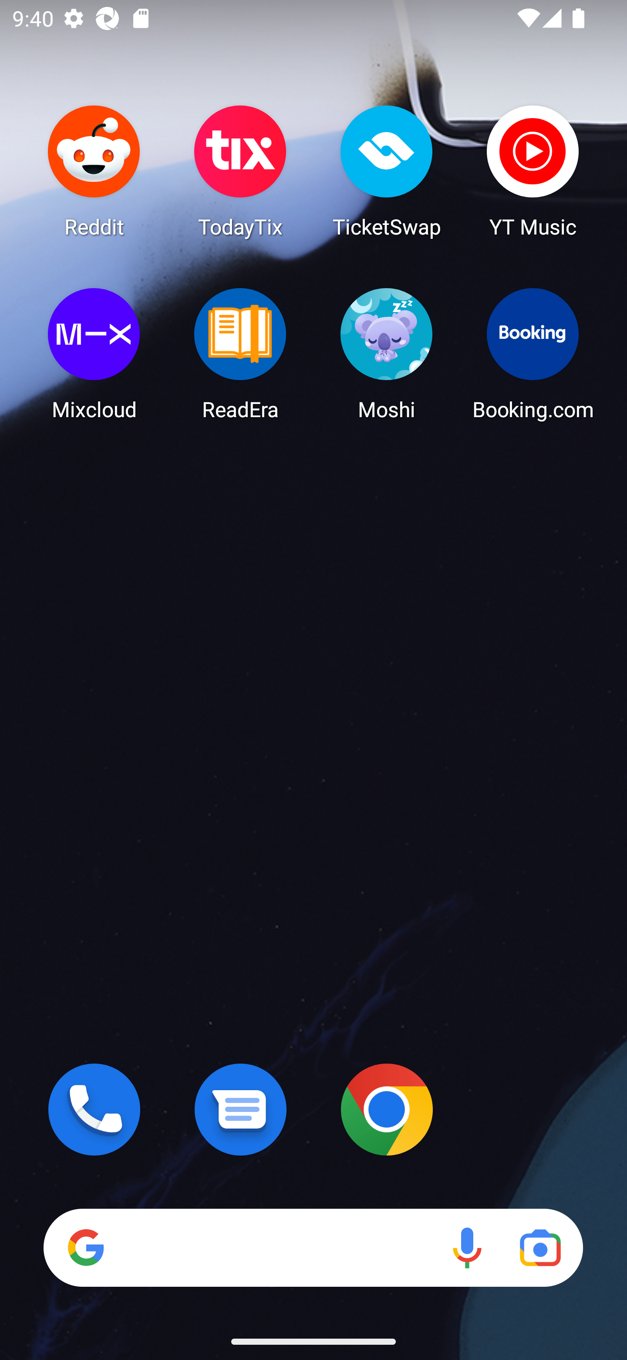 The image size is (627, 1360). Describe the element at coordinates (240, 171) in the screenshot. I see `TodayTix` at that location.